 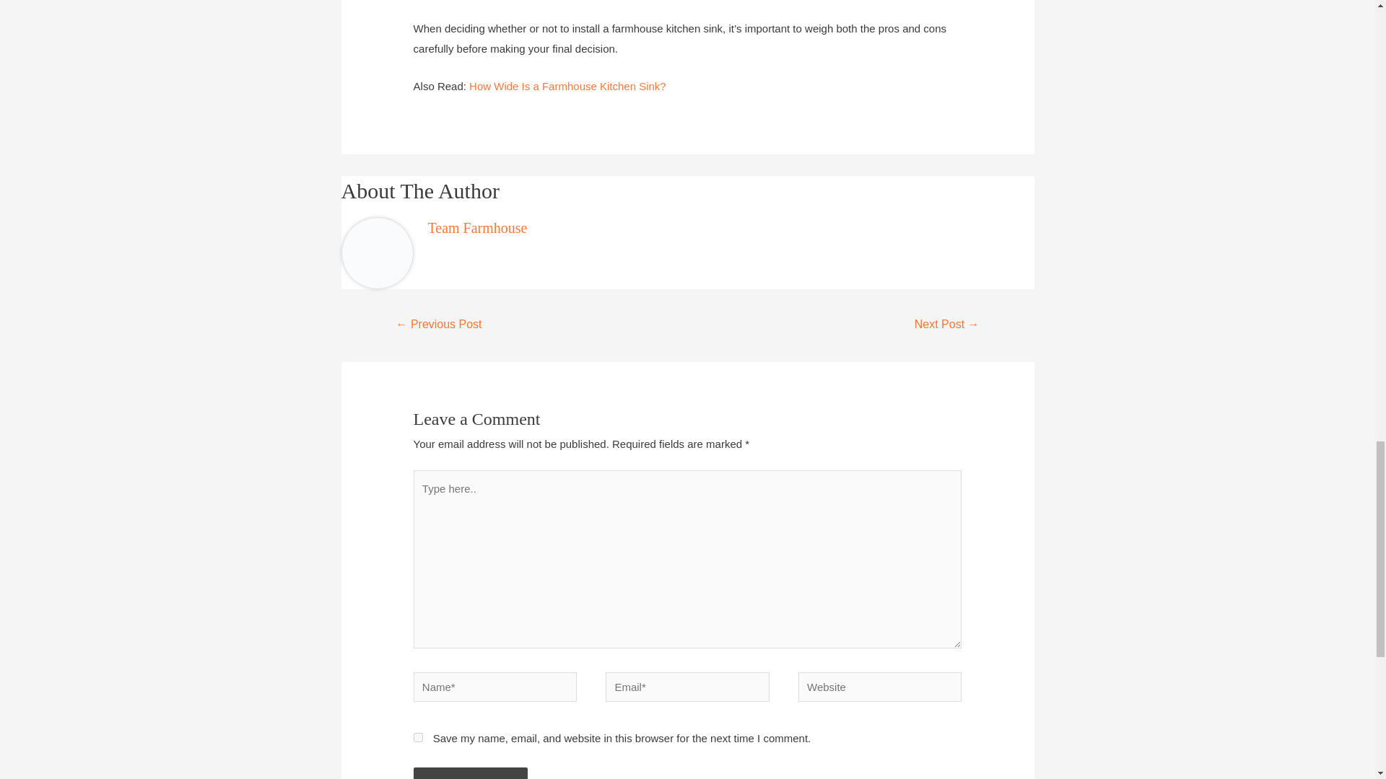 What do you see at coordinates (417, 737) in the screenshot?
I see `yes` at bounding box center [417, 737].